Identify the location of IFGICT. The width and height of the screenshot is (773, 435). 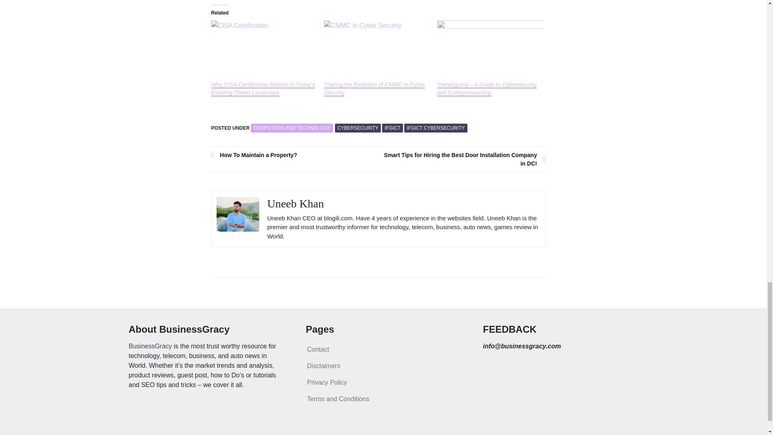
(392, 128).